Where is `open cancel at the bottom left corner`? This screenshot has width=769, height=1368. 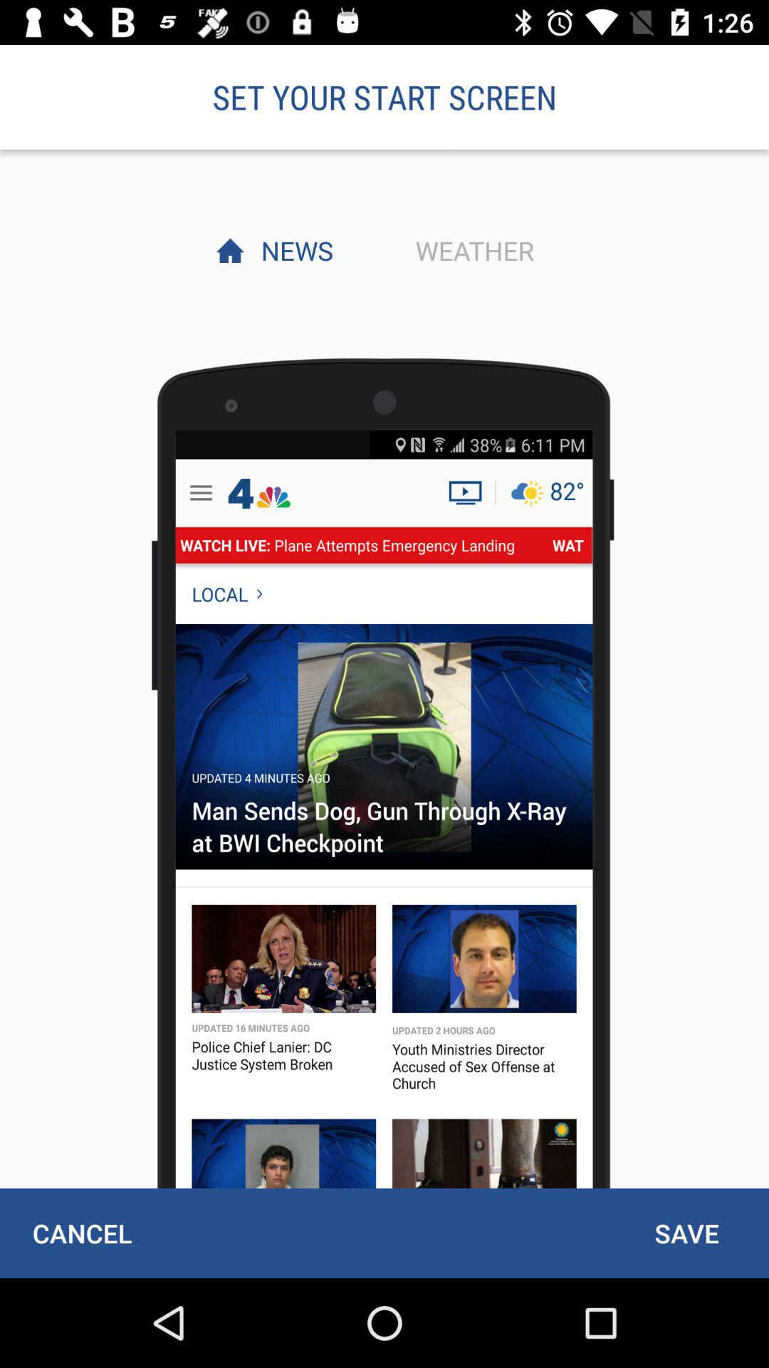 open cancel at the bottom left corner is located at coordinates (82, 1233).